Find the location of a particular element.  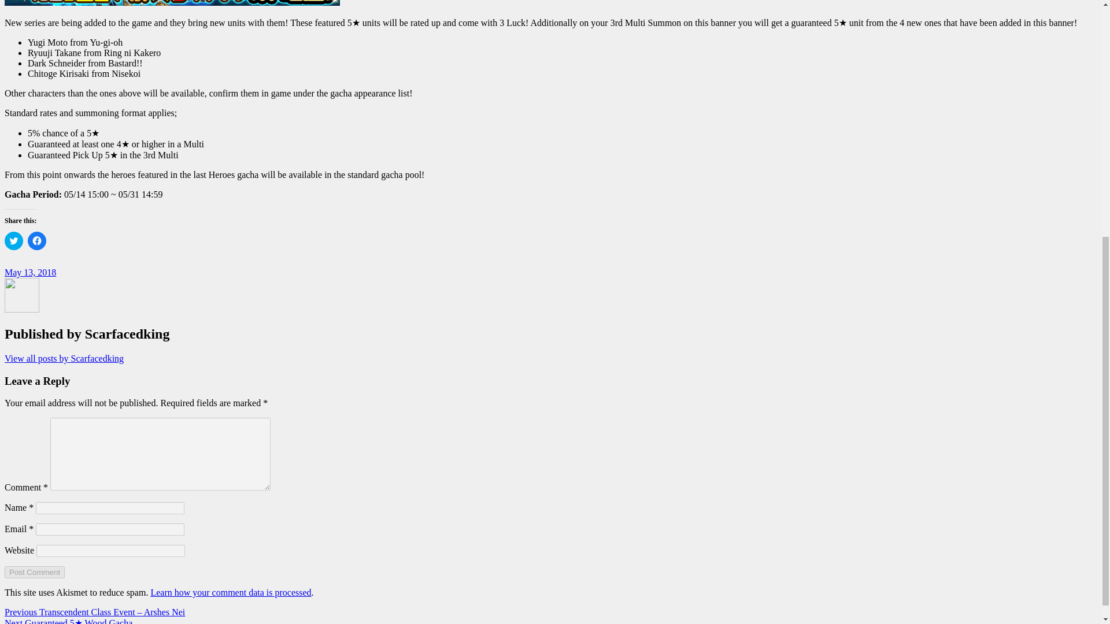

Click to share on Twitter is located at coordinates (14, 240).